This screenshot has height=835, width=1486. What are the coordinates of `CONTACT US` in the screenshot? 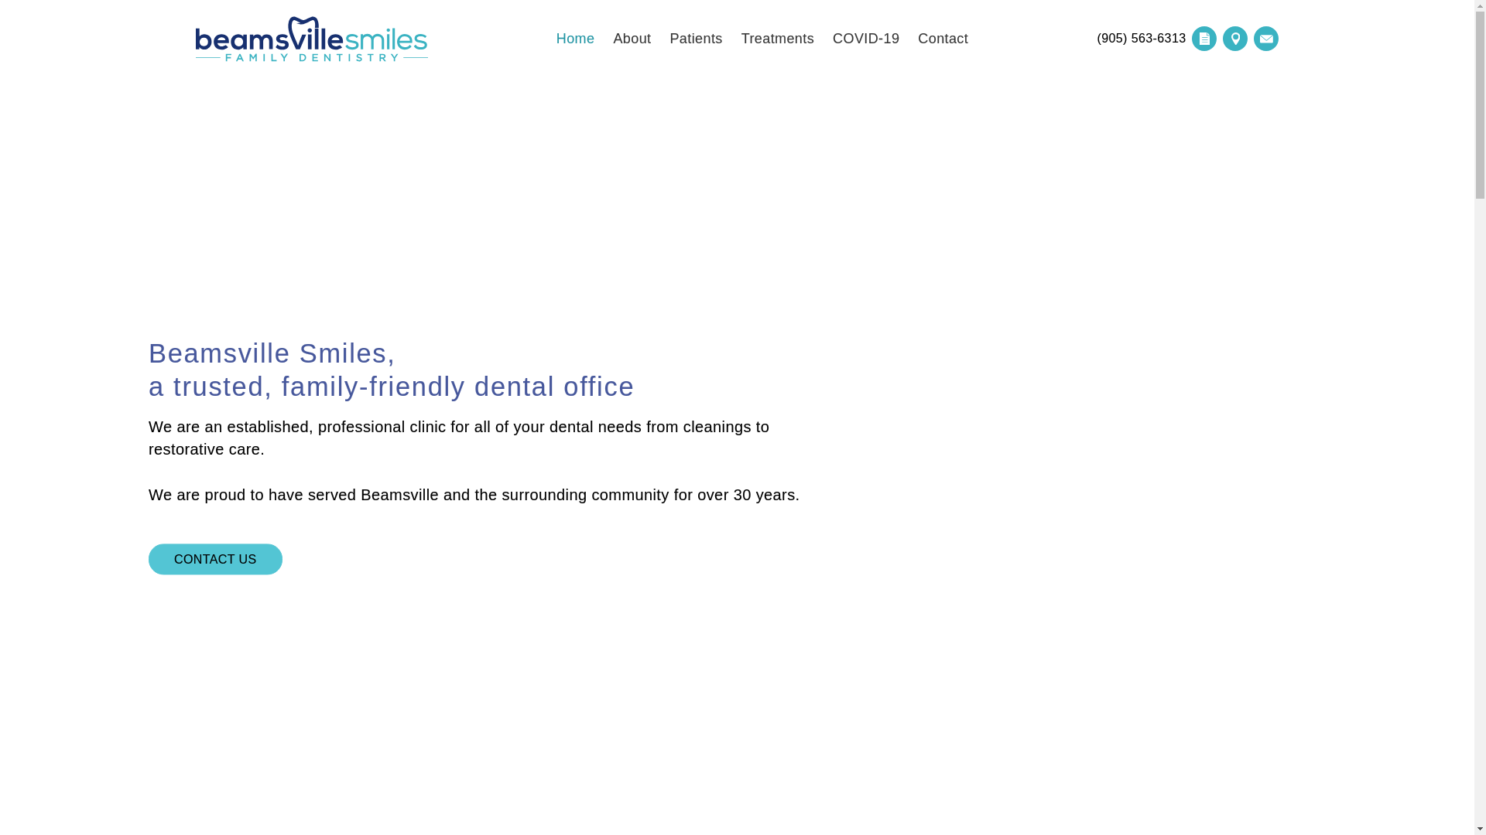 It's located at (215, 560).